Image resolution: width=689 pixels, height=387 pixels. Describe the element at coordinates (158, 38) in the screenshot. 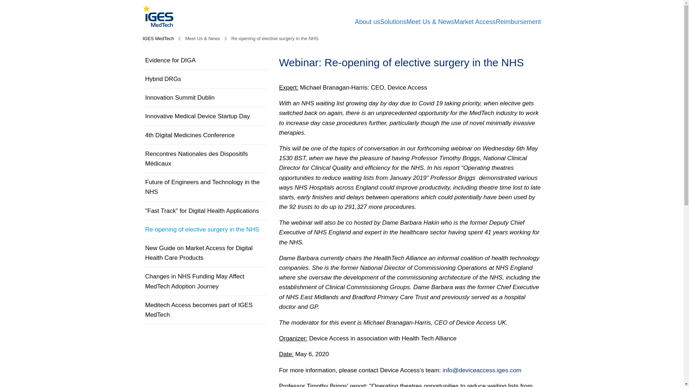

I see `IGES MedTech` at that location.